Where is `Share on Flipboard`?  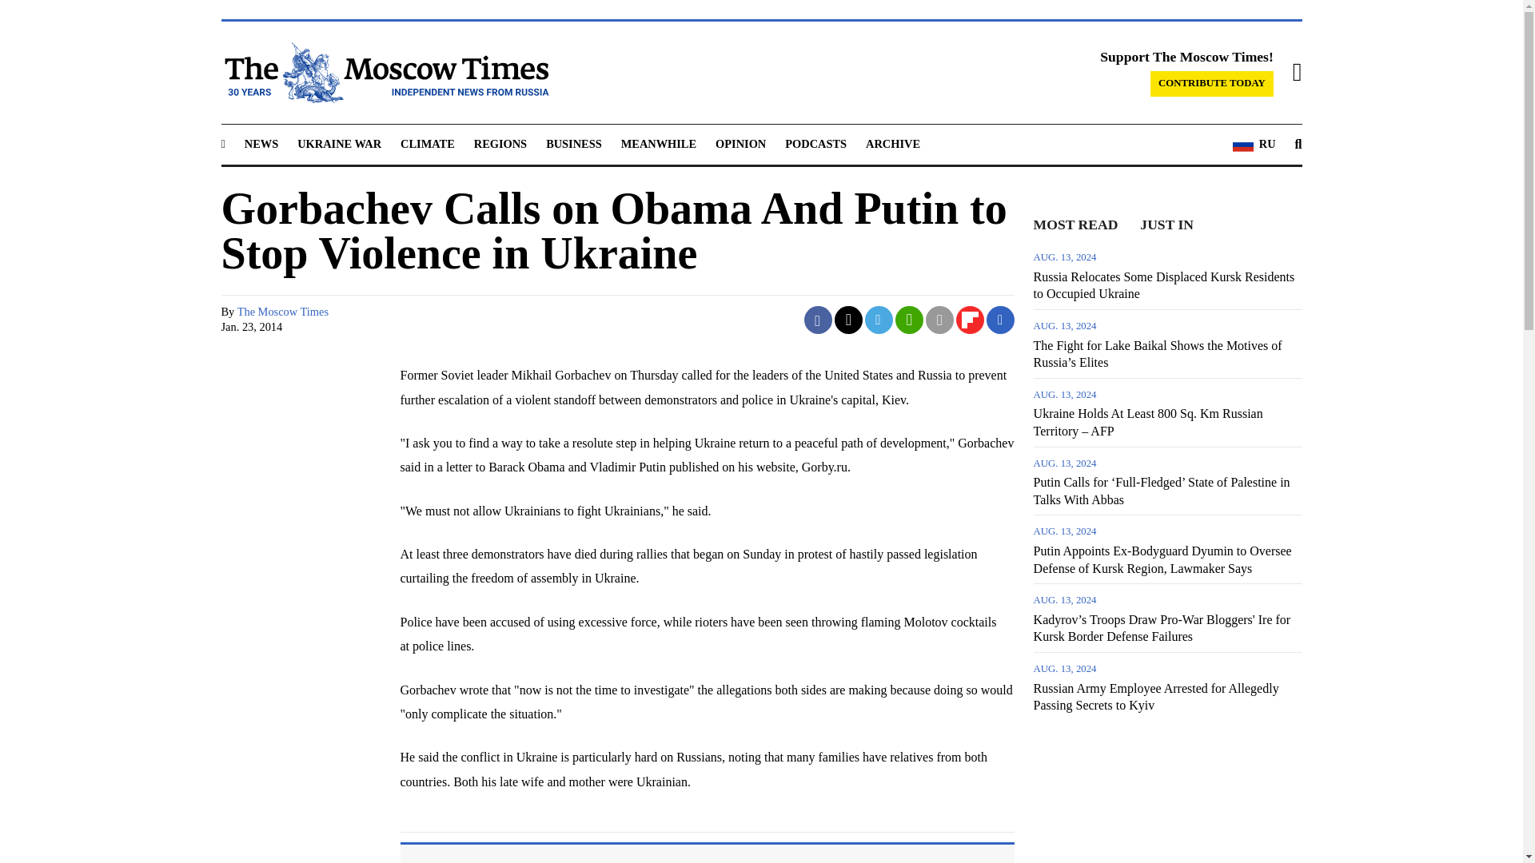 Share on Flipboard is located at coordinates (970, 320).